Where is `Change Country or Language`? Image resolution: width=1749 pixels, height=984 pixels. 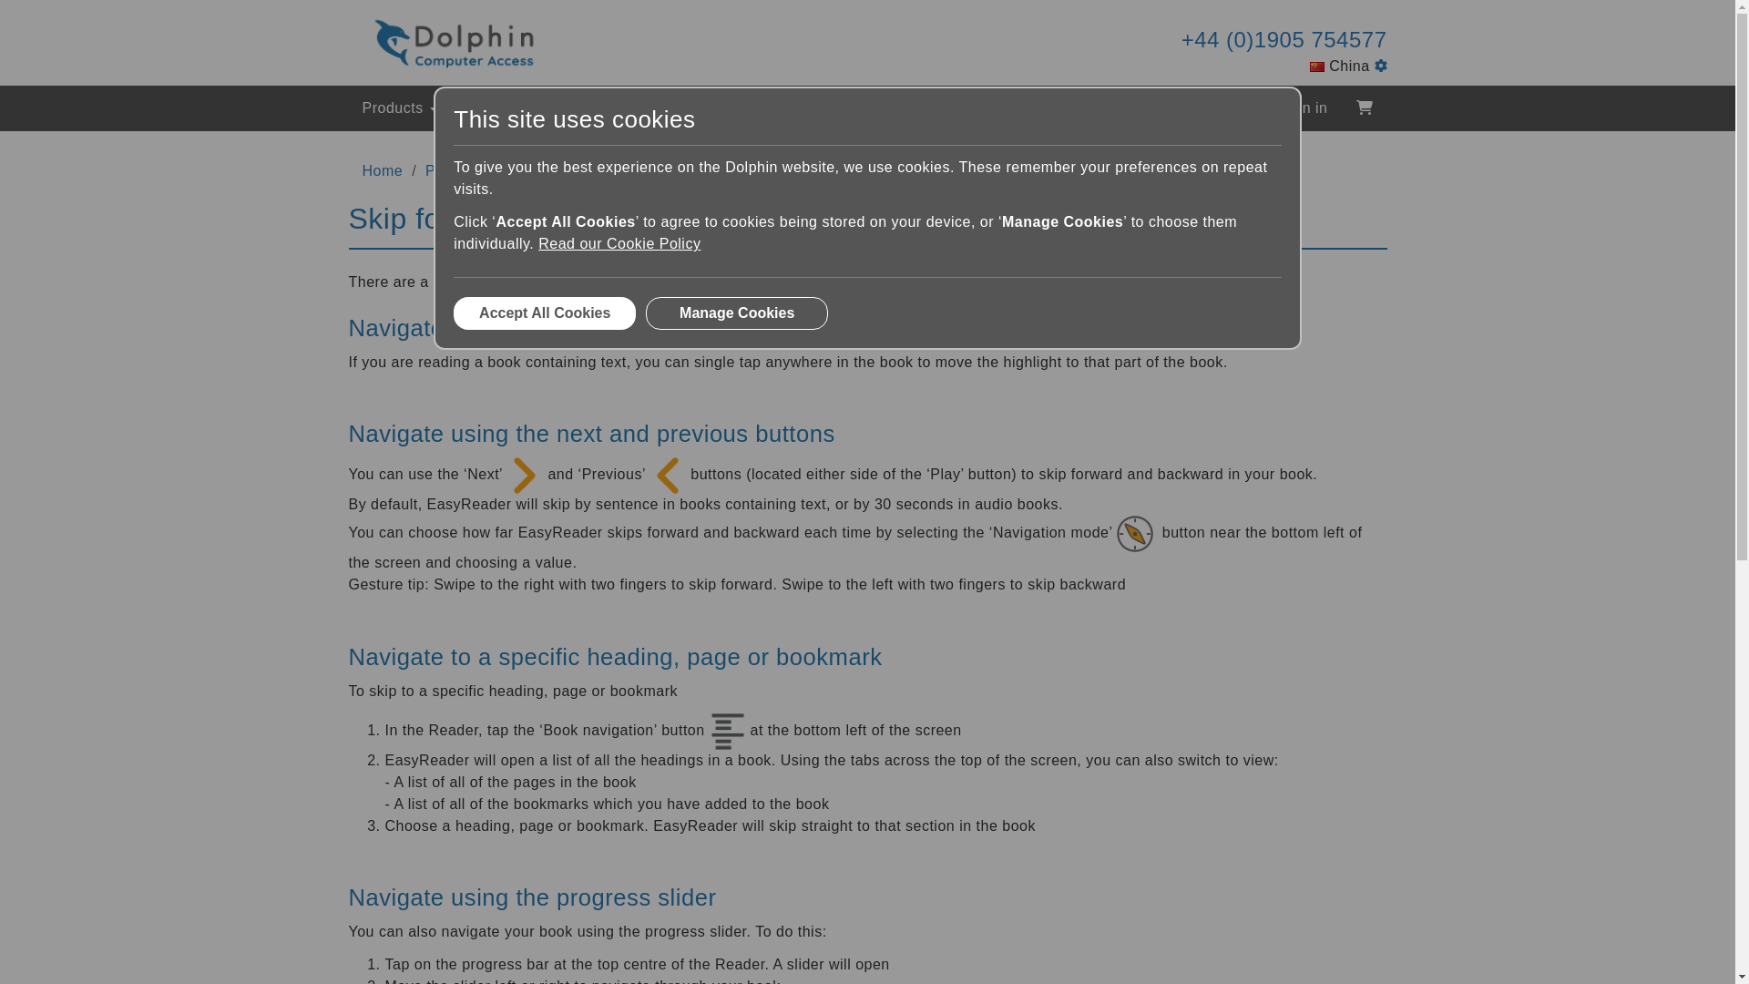
Change Country or Language is located at coordinates (1379, 66).